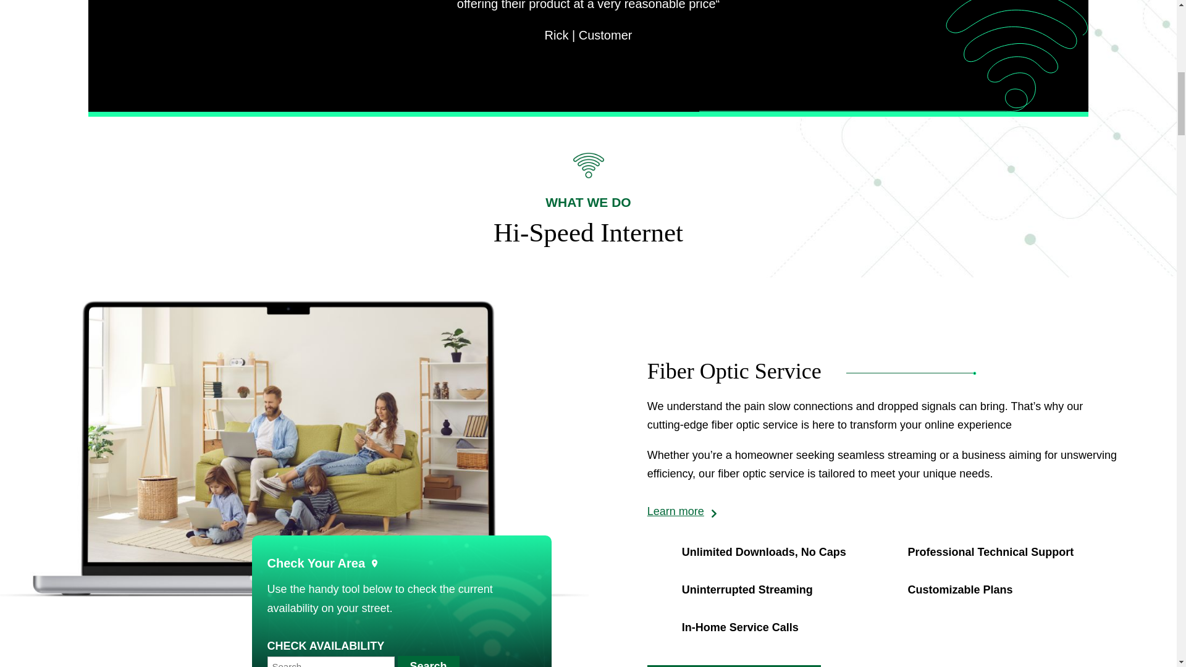  I want to click on REQUEST INSTALLATION, so click(734, 666).